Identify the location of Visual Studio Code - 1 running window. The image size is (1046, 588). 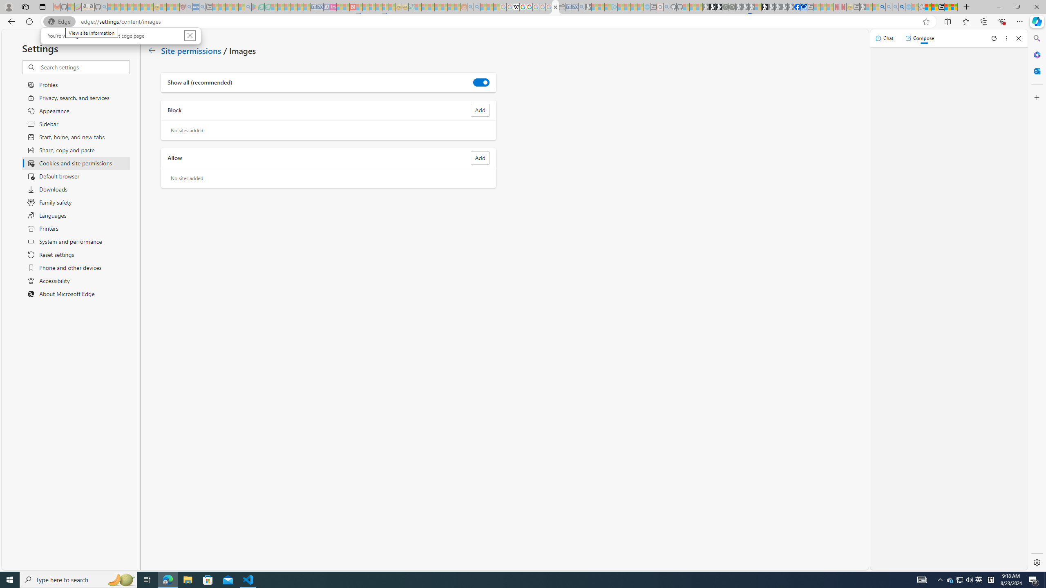
(248, 580).